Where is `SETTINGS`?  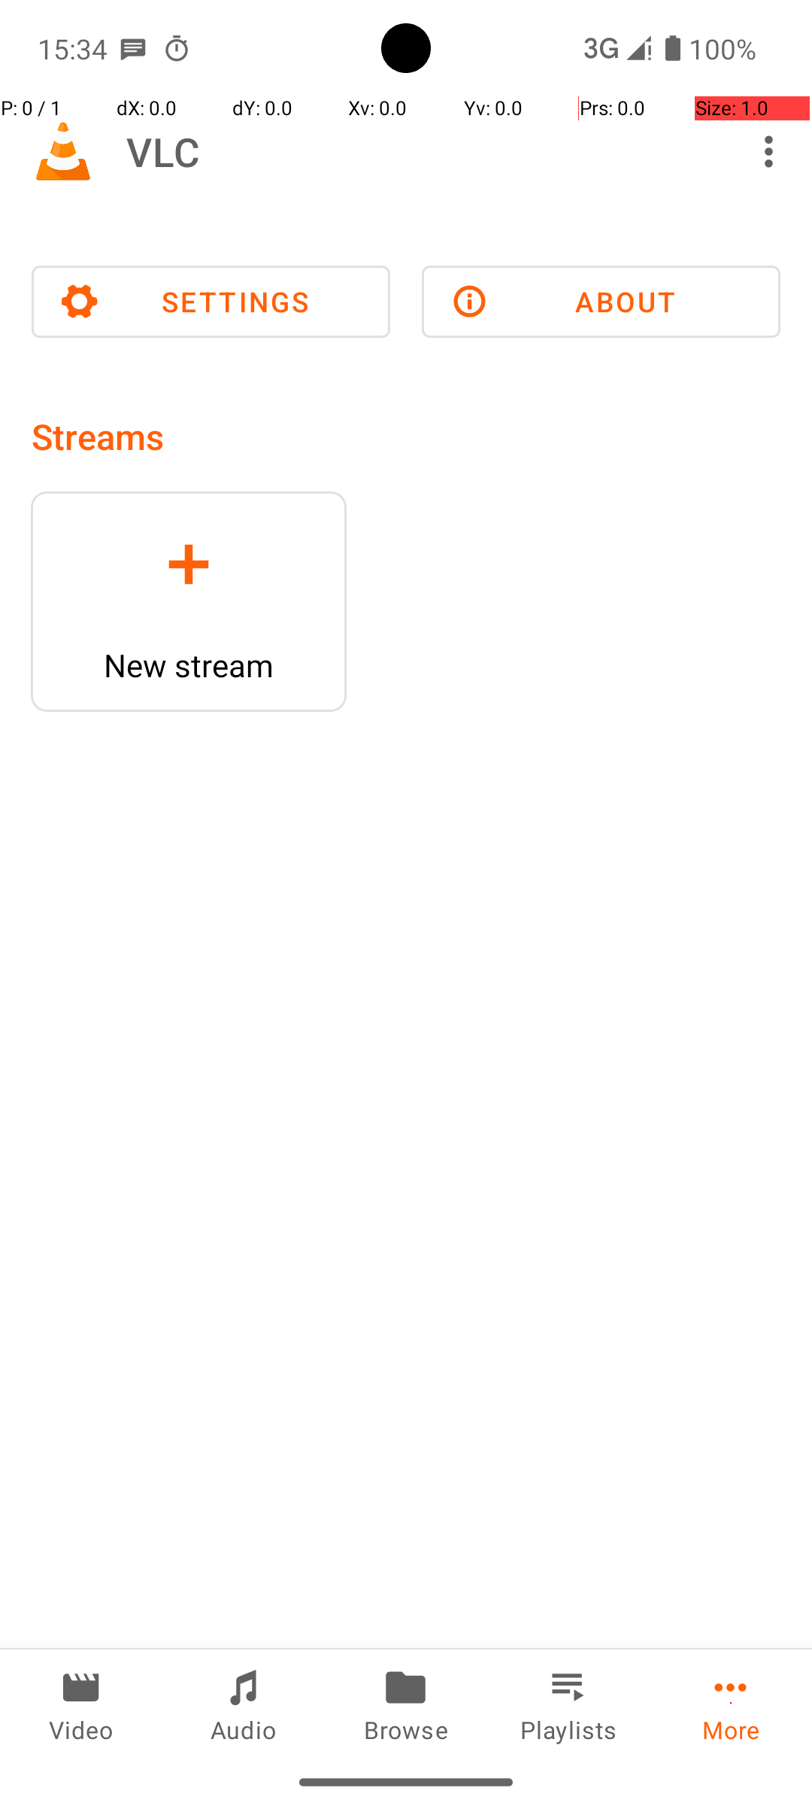 SETTINGS is located at coordinates (211, 302).